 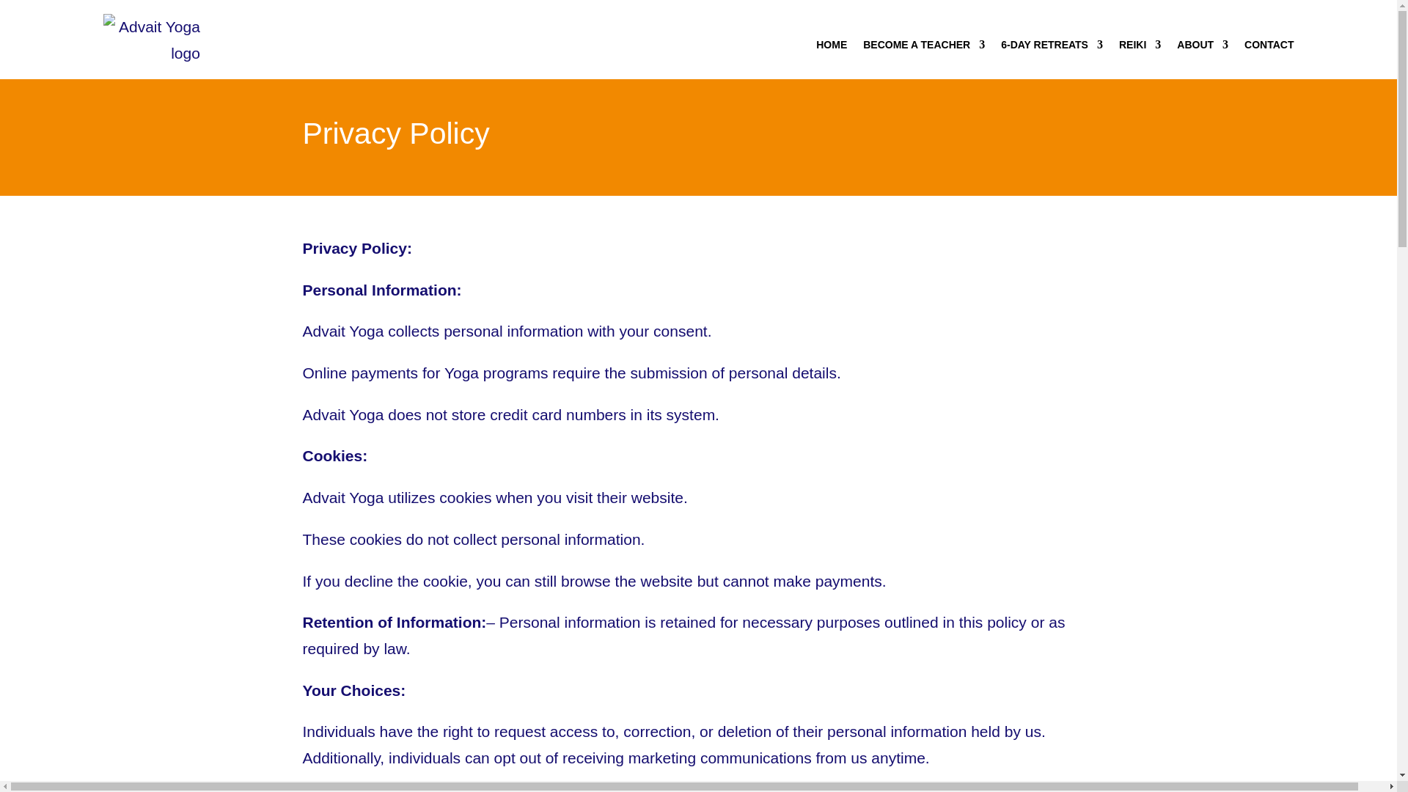 What do you see at coordinates (1203, 44) in the screenshot?
I see `ABOUT` at bounding box center [1203, 44].